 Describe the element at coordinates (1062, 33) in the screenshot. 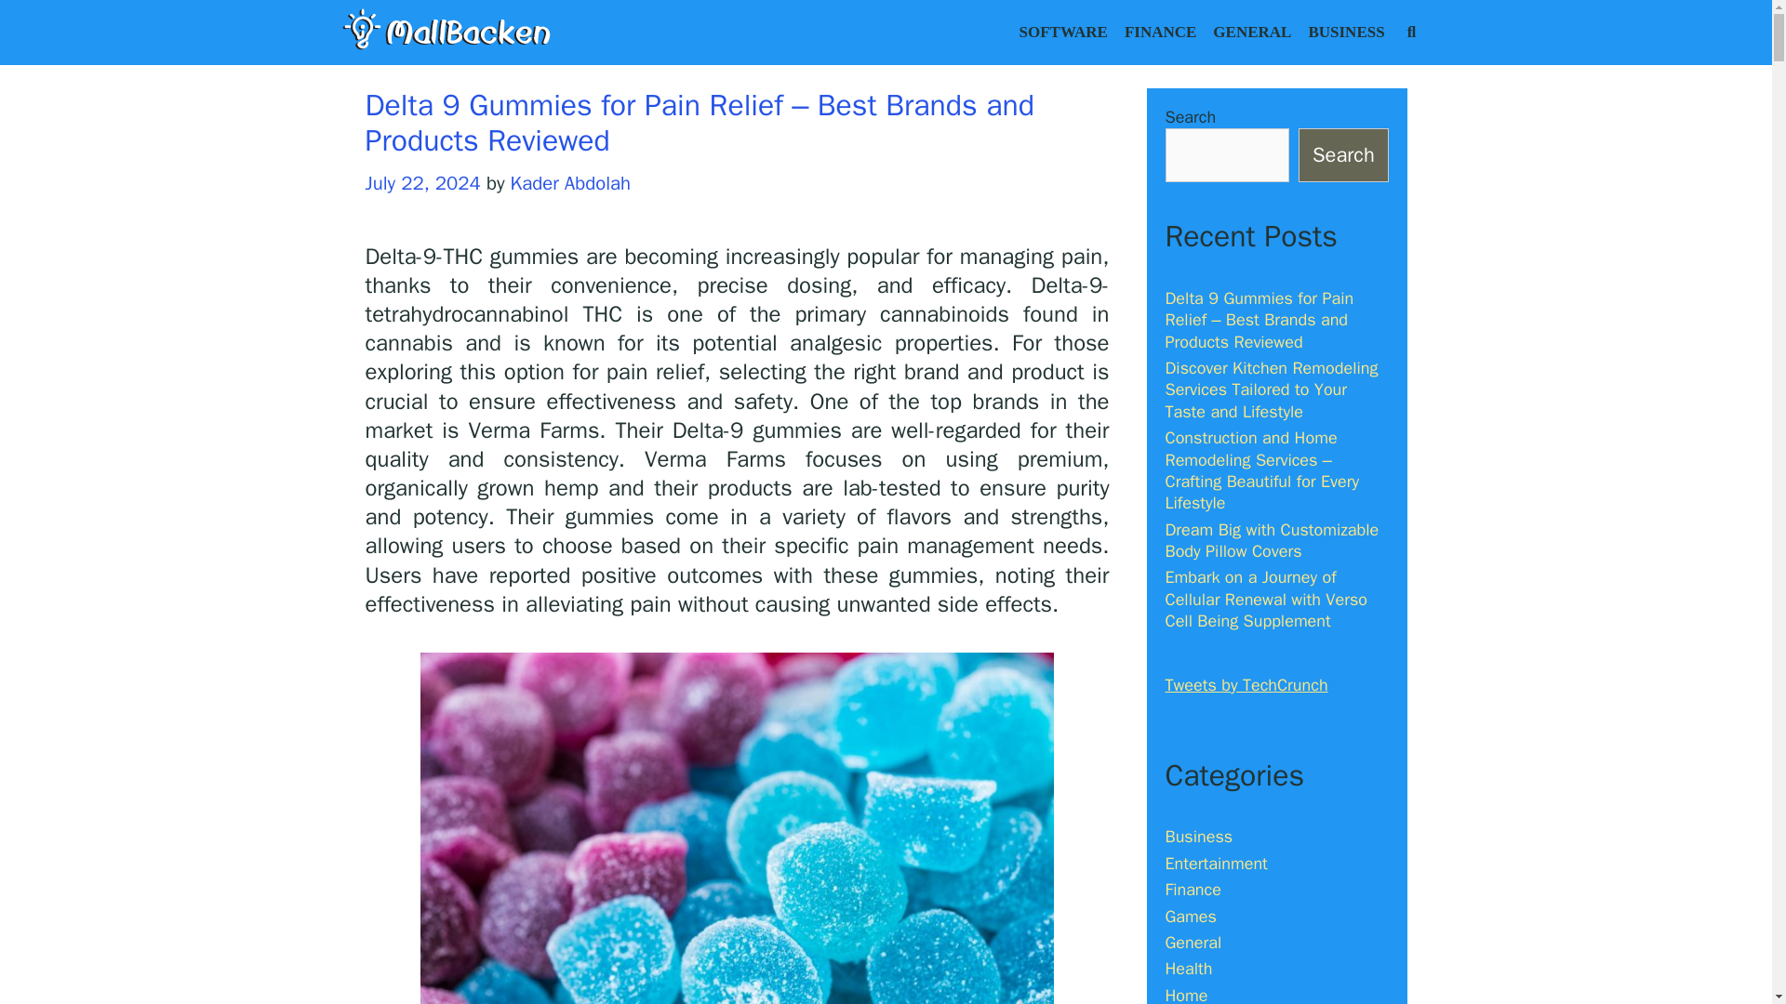

I see `SOFTWARE` at that location.